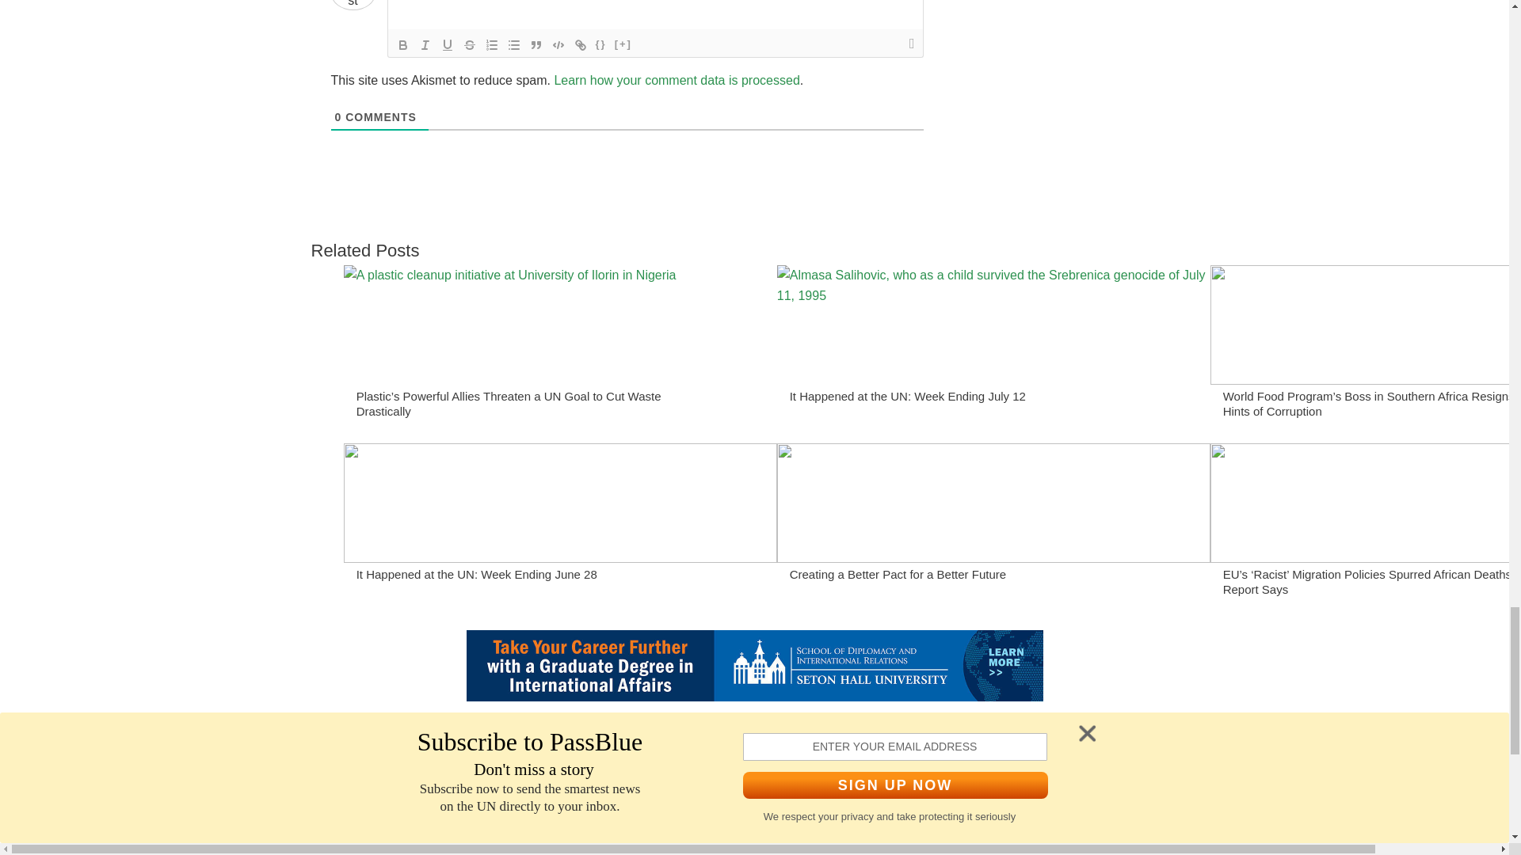 This screenshot has height=855, width=1521. What do you see at coordinates (536, 45) in the screenshot?
I see `Blockquote` at bounding box center [536, 45].